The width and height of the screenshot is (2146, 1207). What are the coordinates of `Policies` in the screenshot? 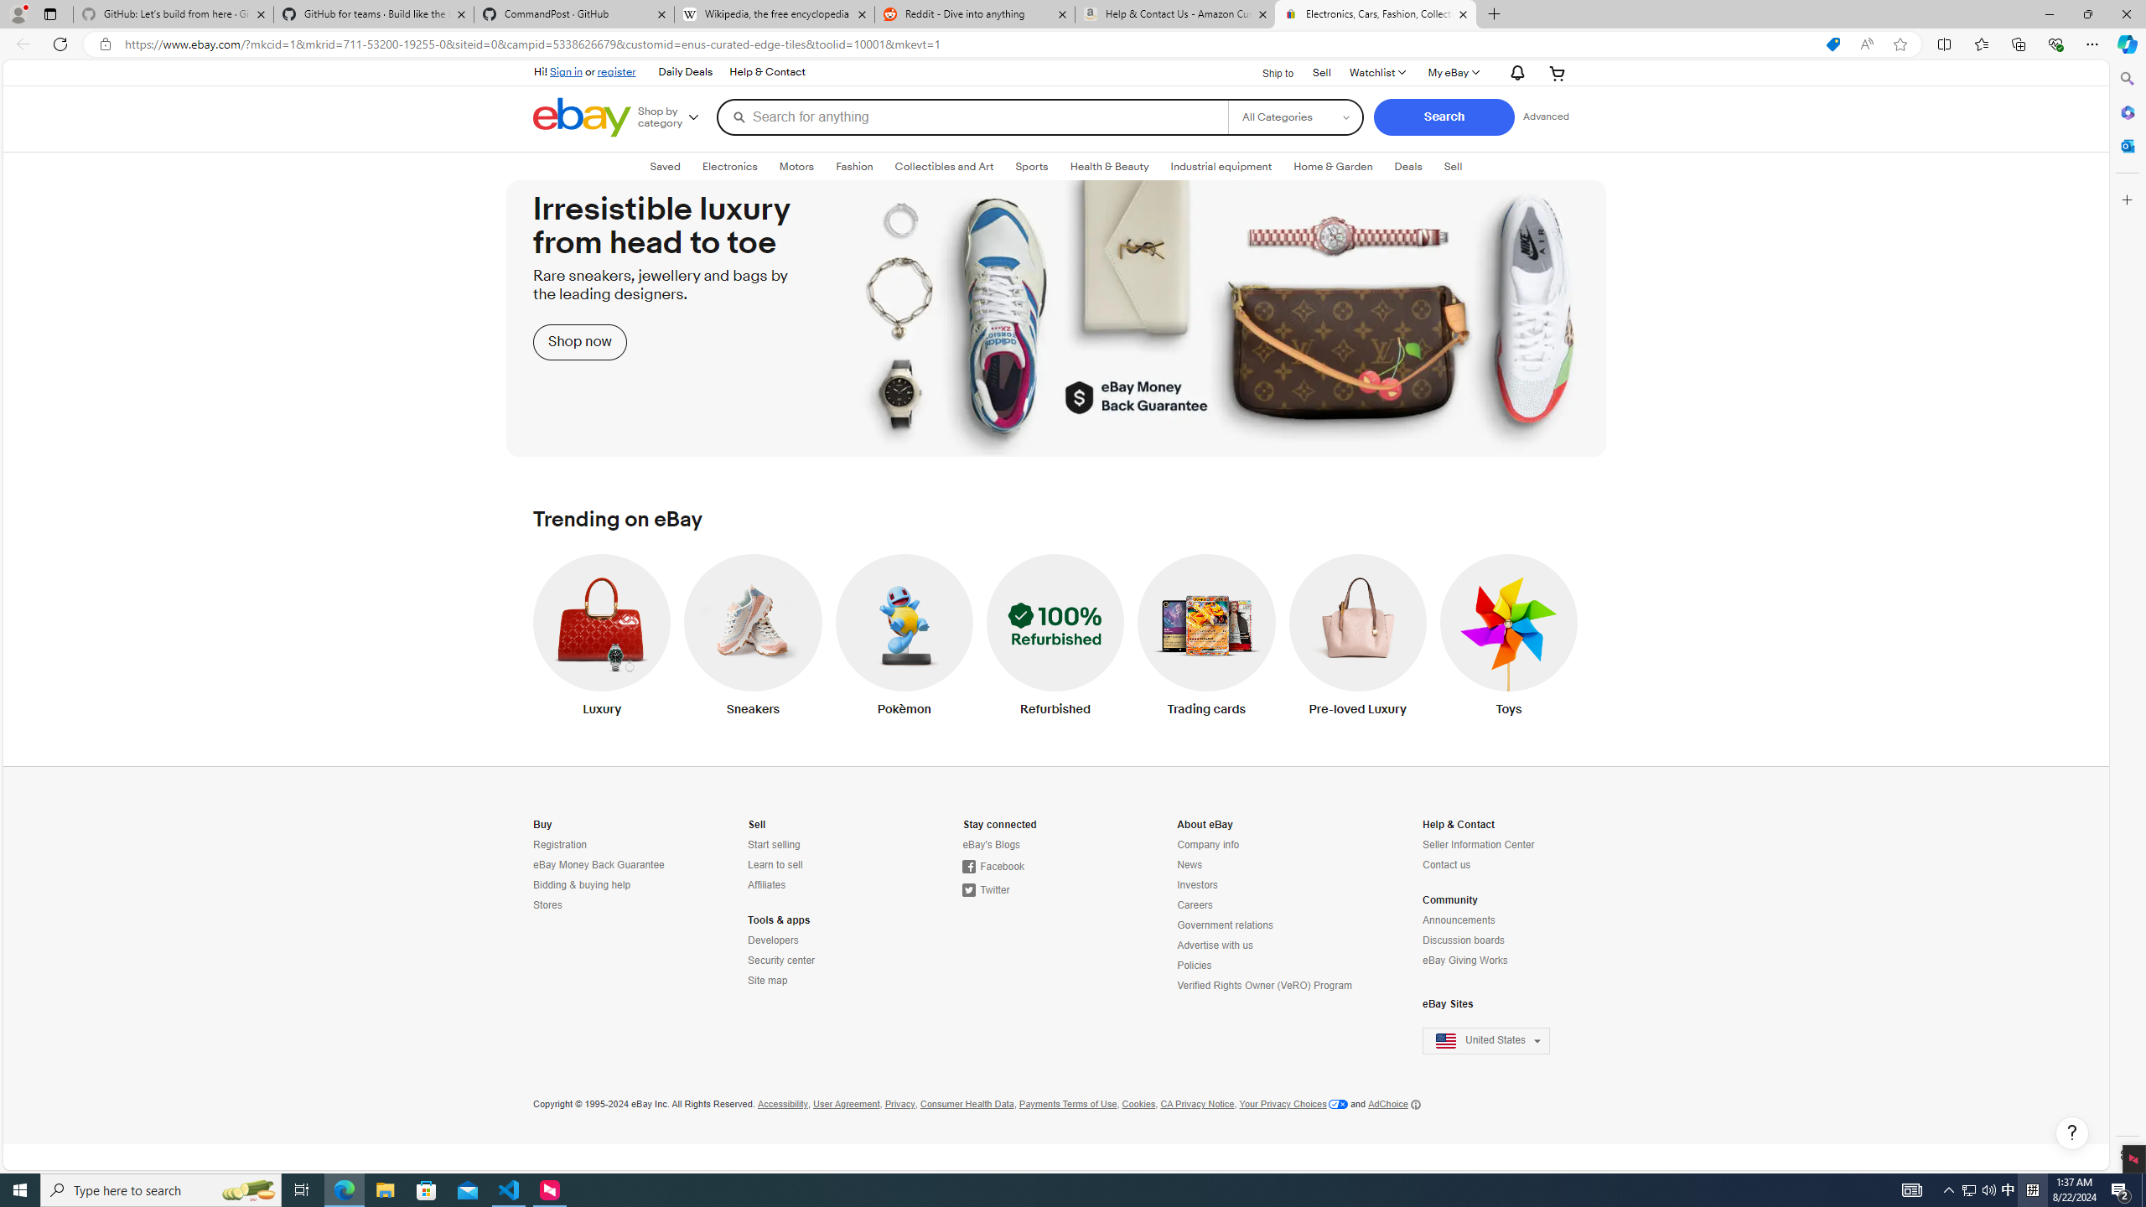 It's located at (1194, 966).